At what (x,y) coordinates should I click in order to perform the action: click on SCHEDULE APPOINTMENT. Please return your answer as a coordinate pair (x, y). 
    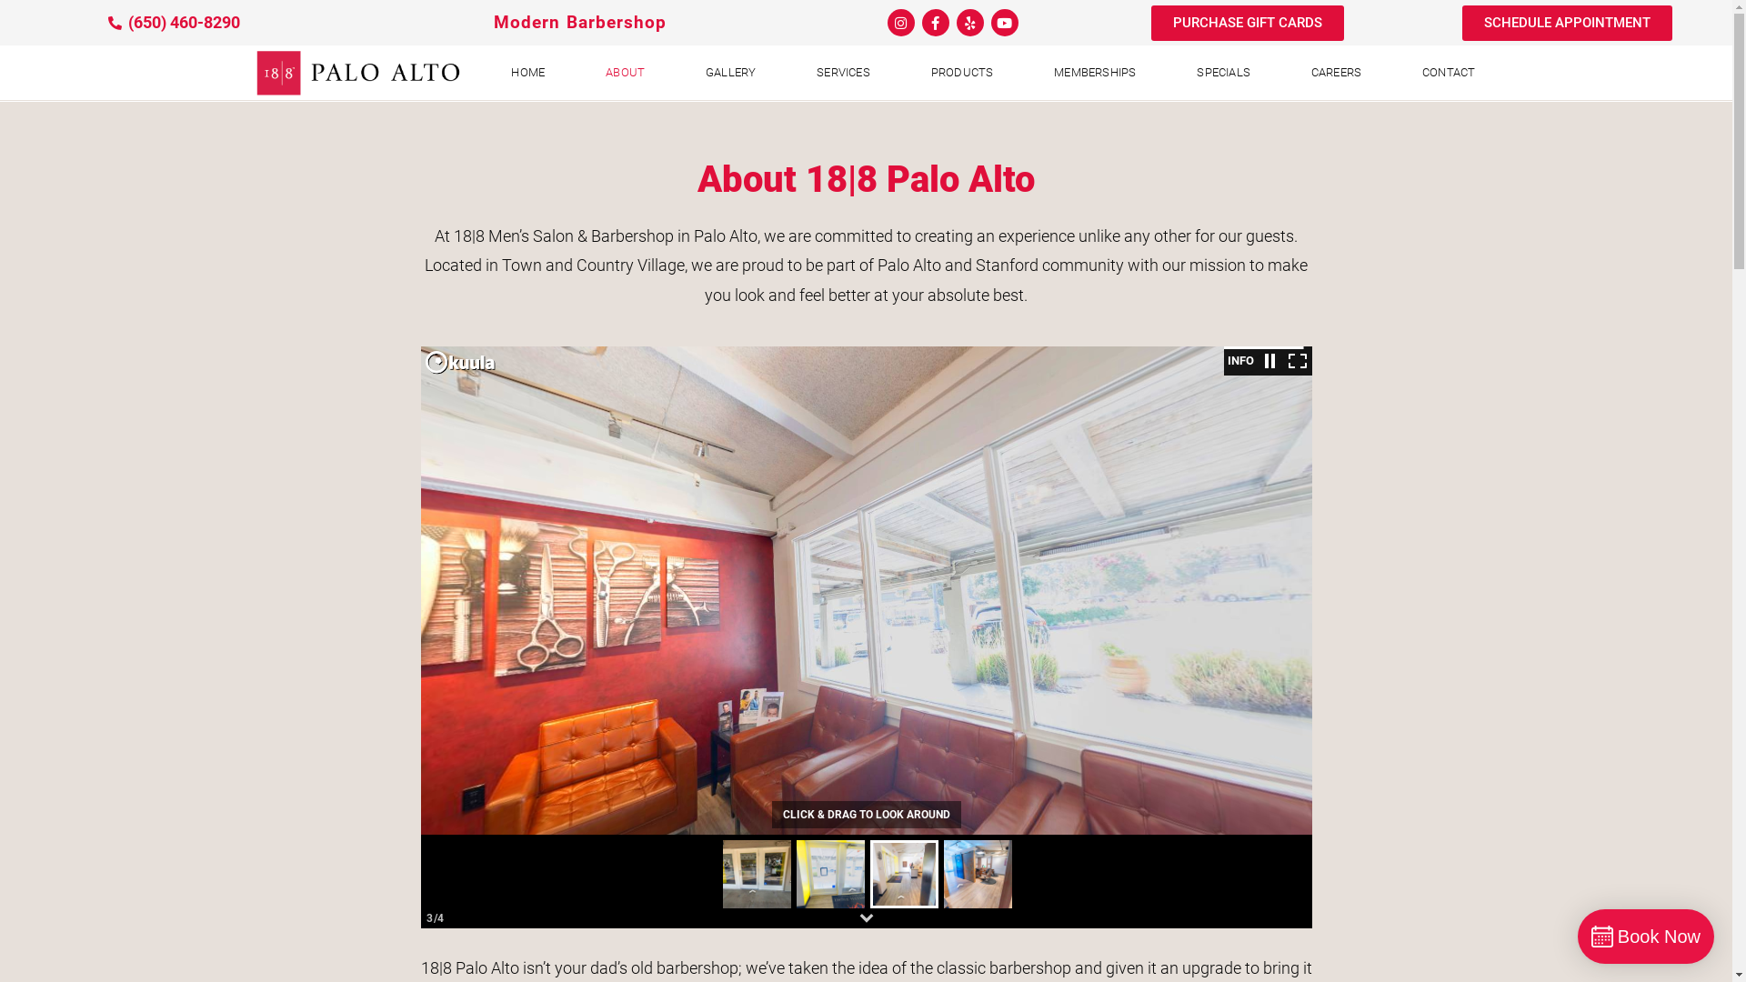
    Looking at the image, I should click on (1568, 24).